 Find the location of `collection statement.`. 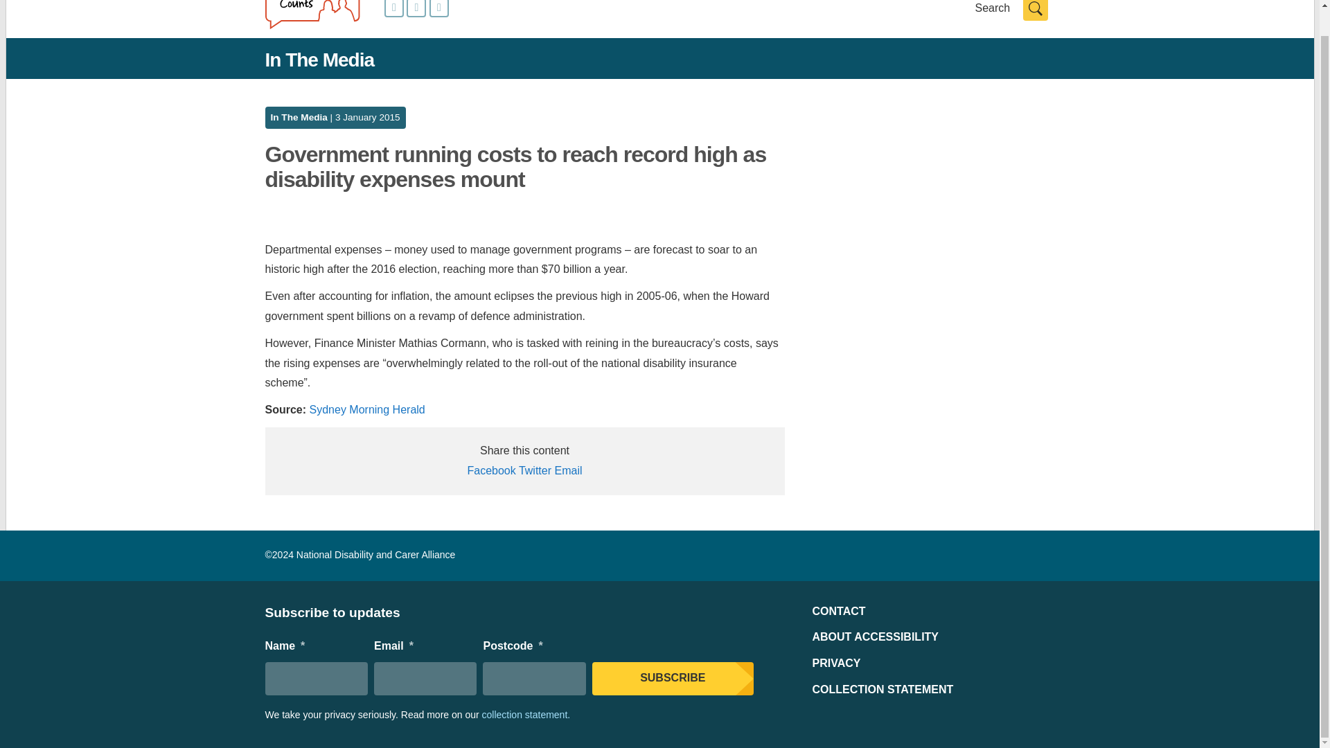

collection statement. is located at coordinates (526, 715).